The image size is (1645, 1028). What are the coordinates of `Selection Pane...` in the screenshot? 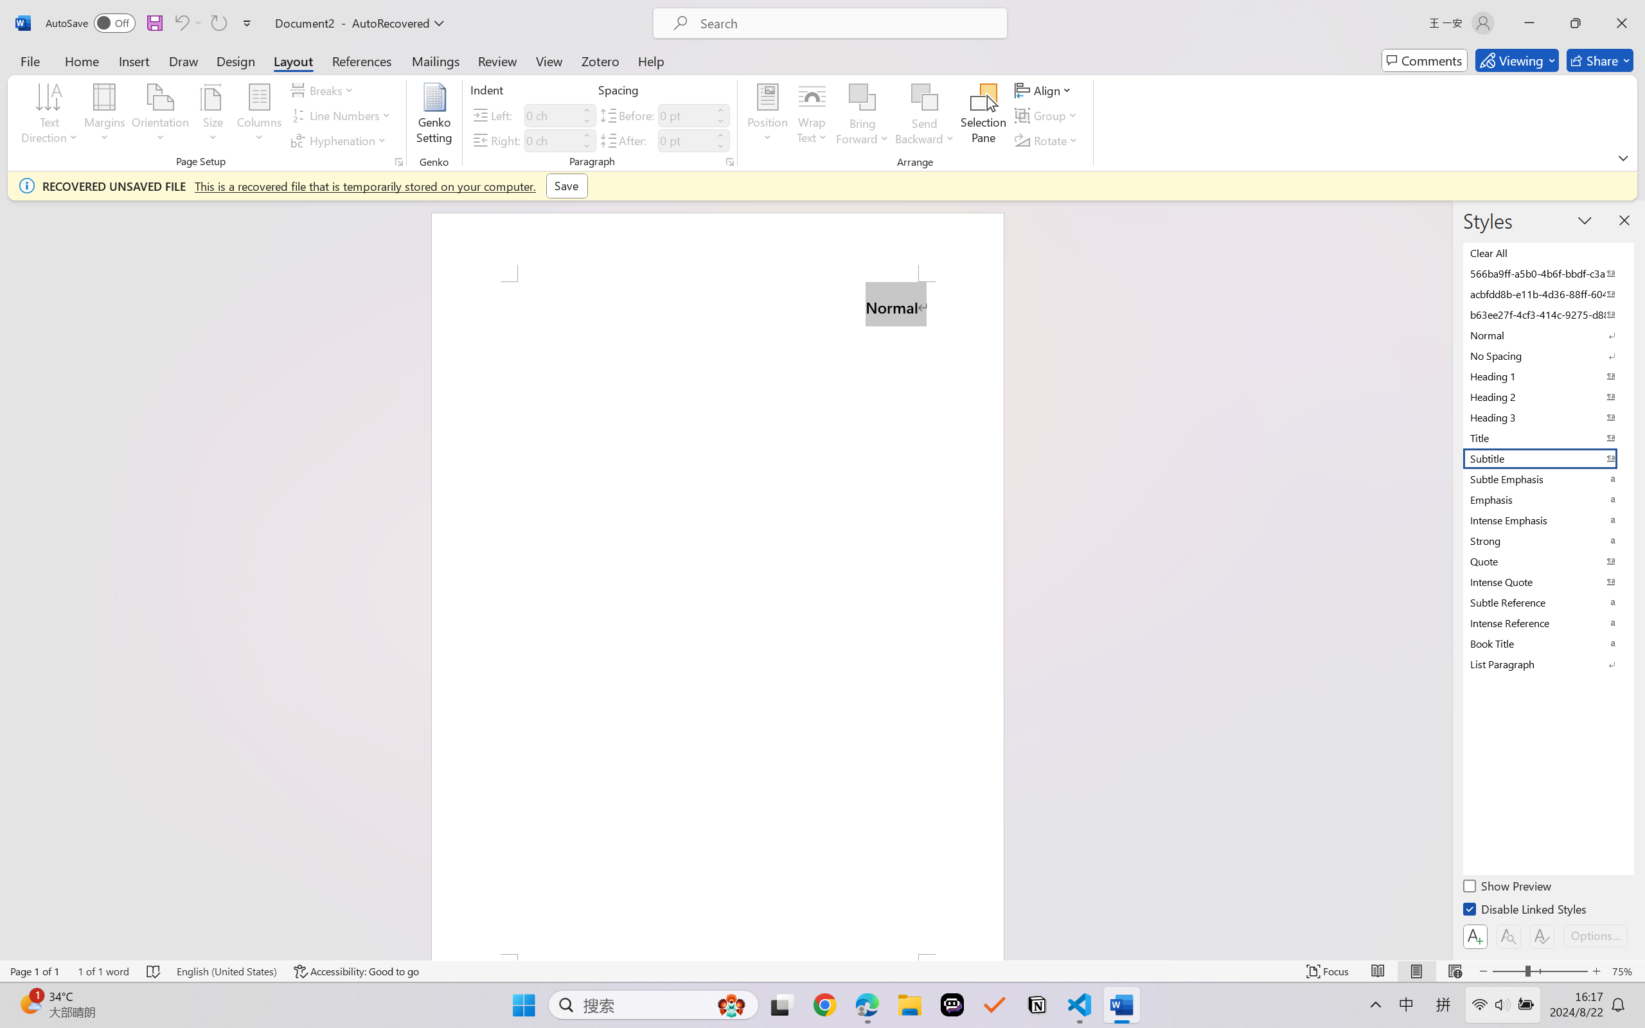 It's located at (983, 116).